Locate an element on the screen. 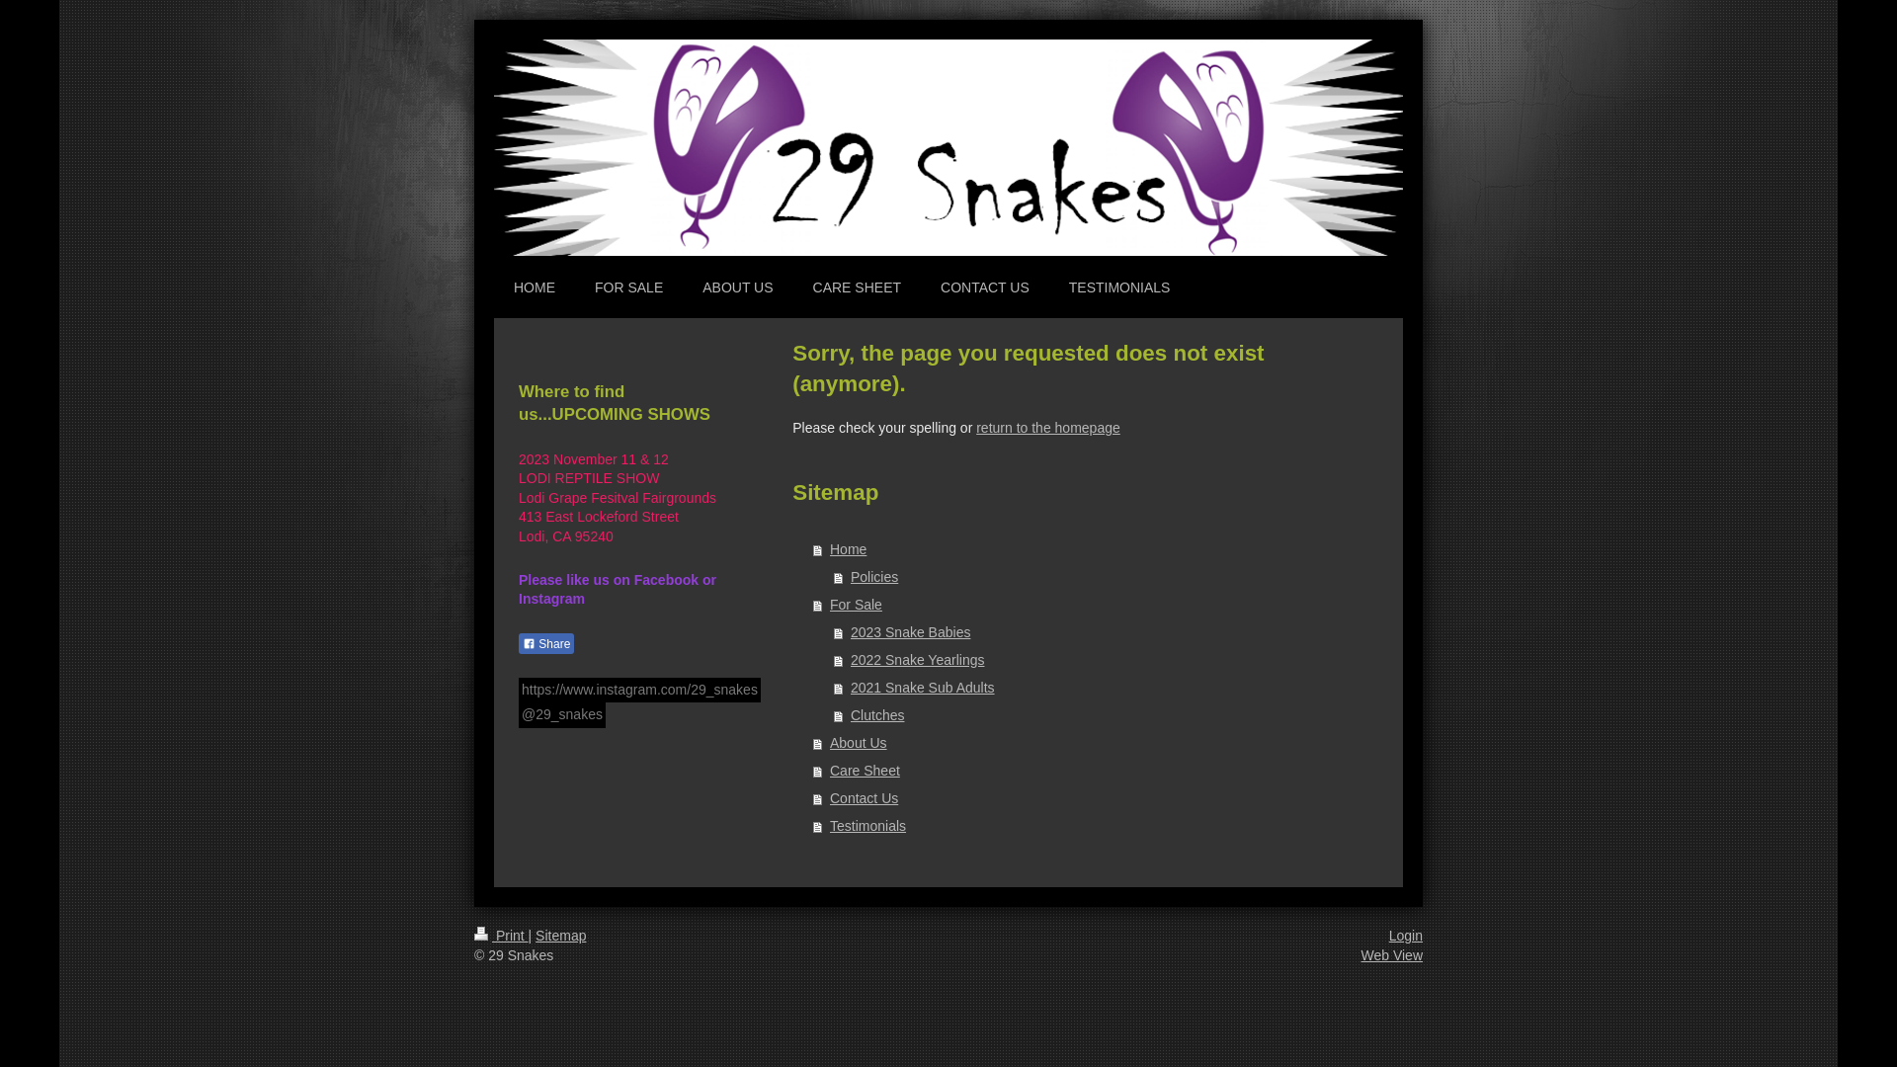  https://www.instagram.com/29_snakes is located at coordinates (640, 691).